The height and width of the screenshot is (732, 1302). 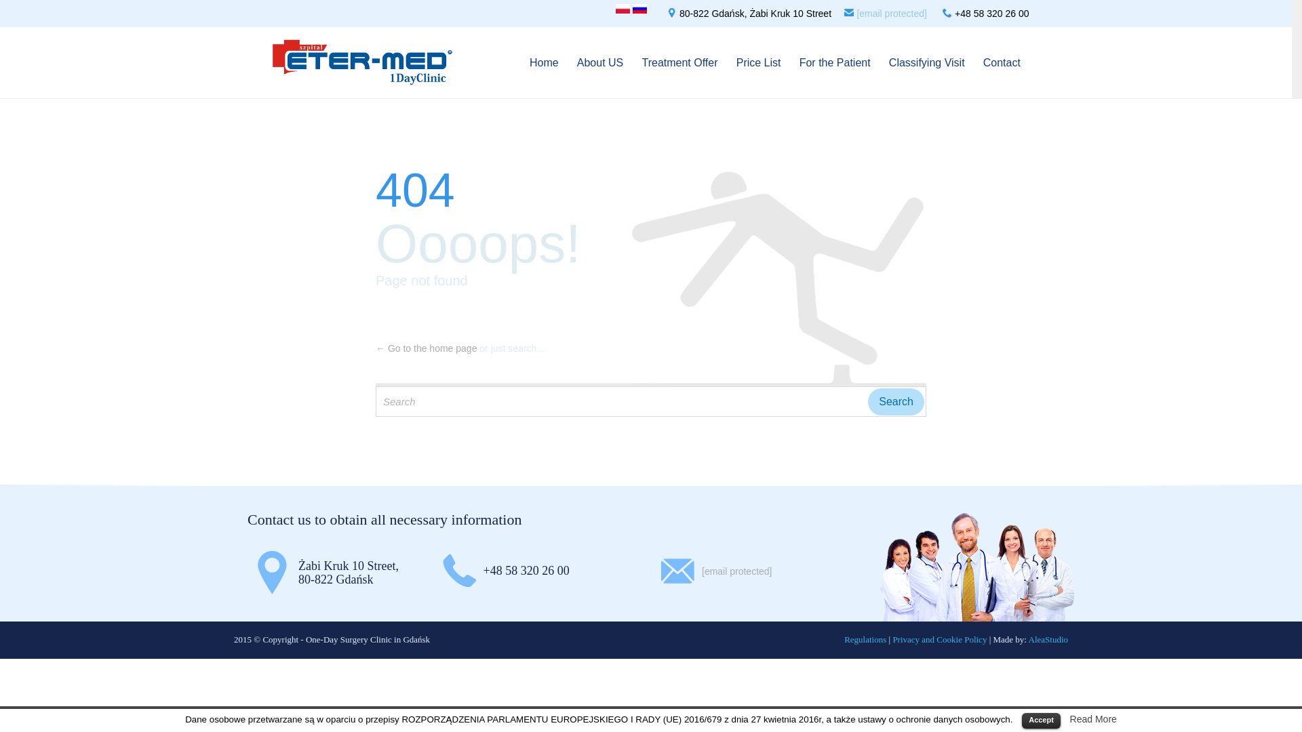 What do you see at coordinates (1032, 47) in the screenshot?
I see `Skip to content` at bounding box center [1032, 47].